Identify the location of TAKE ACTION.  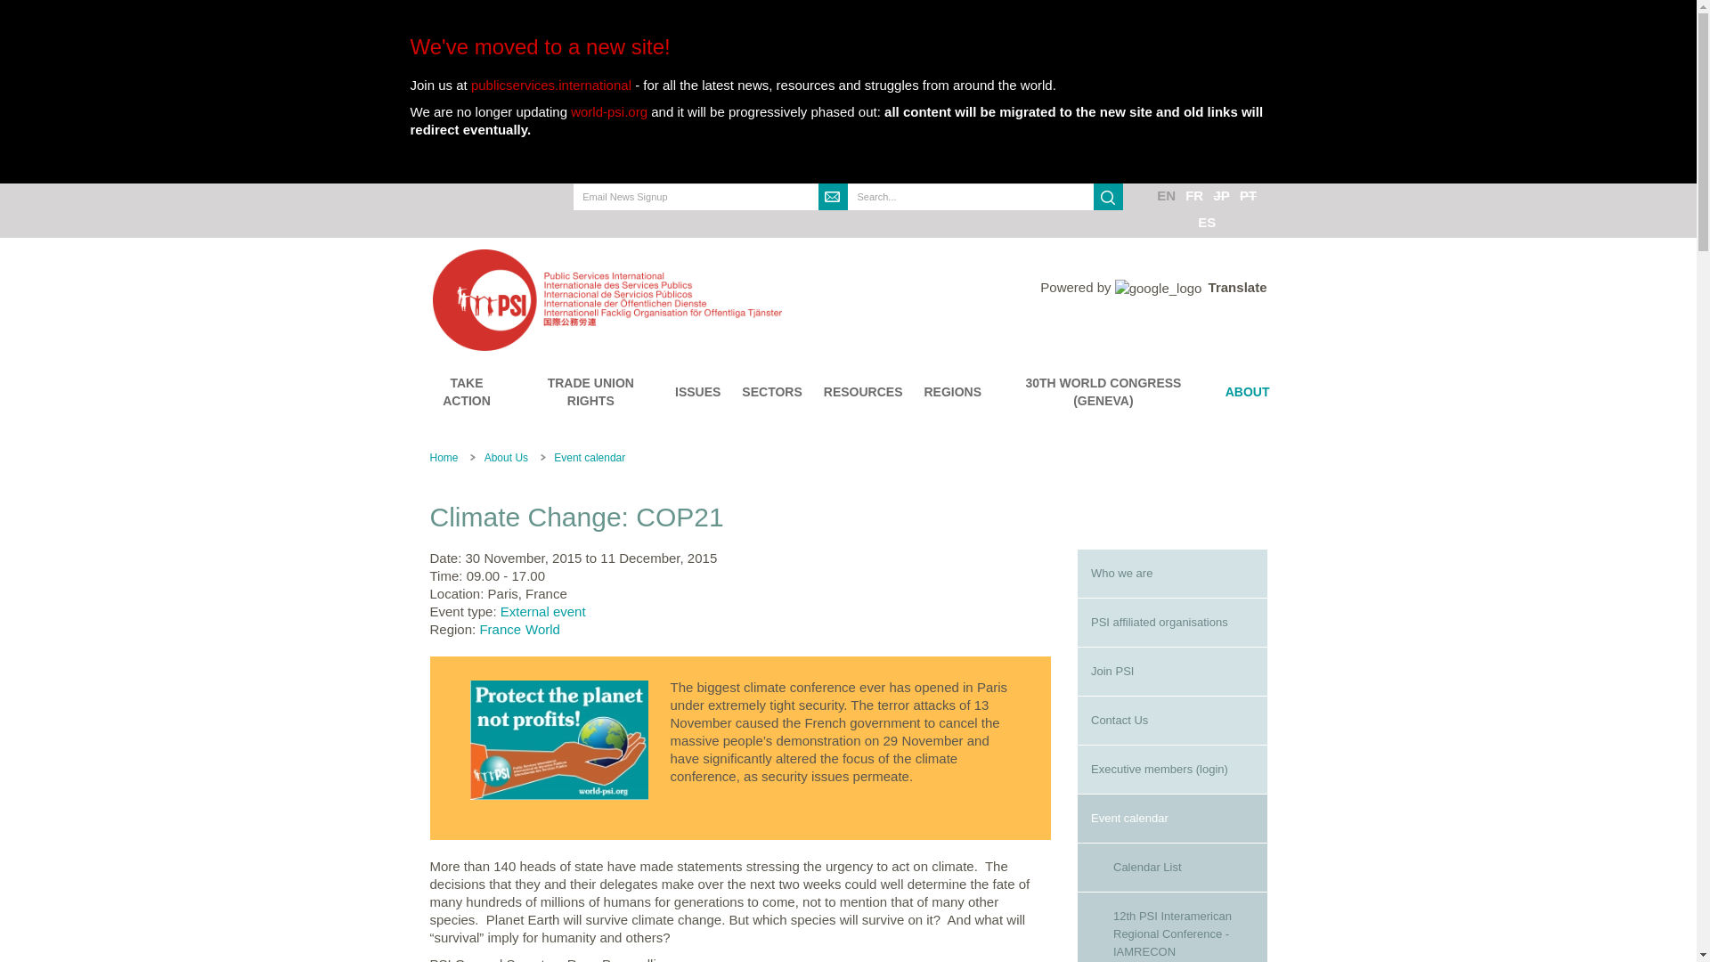
(467, 392).